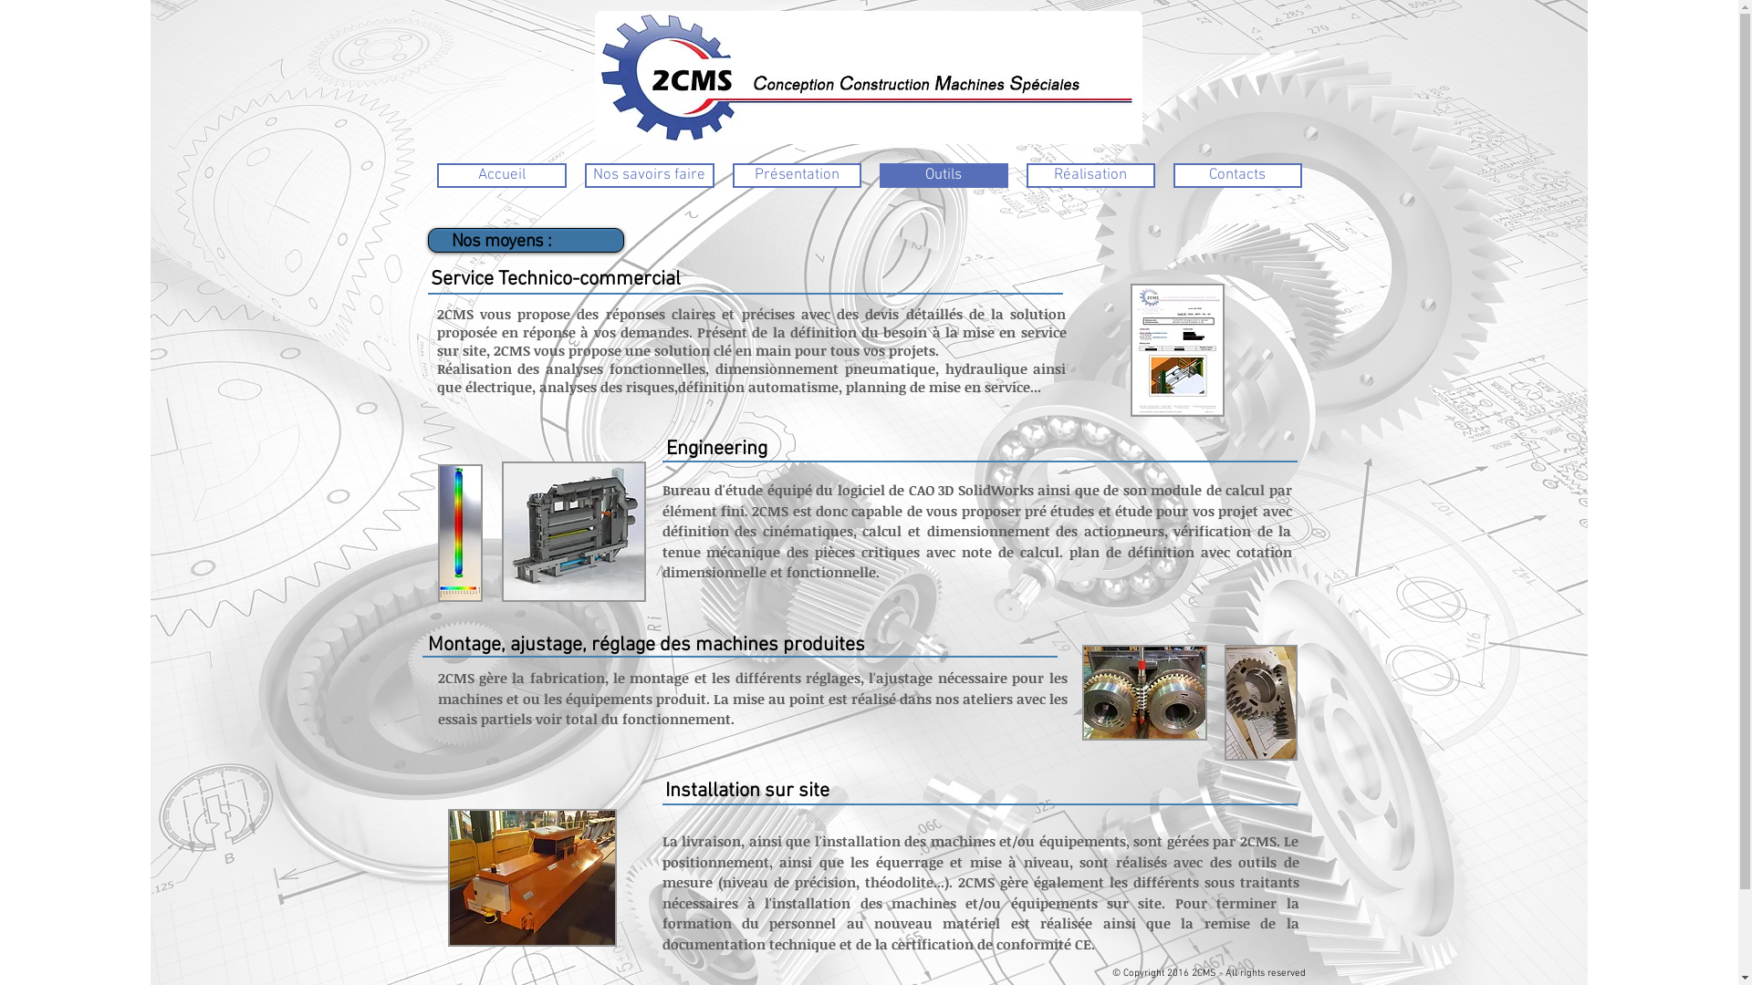 This screenshot has width=1752, height=985. What do you see at coordinates (501, 175) in the screenshot?
I see `Accueil` at bounding box center [501, 175].